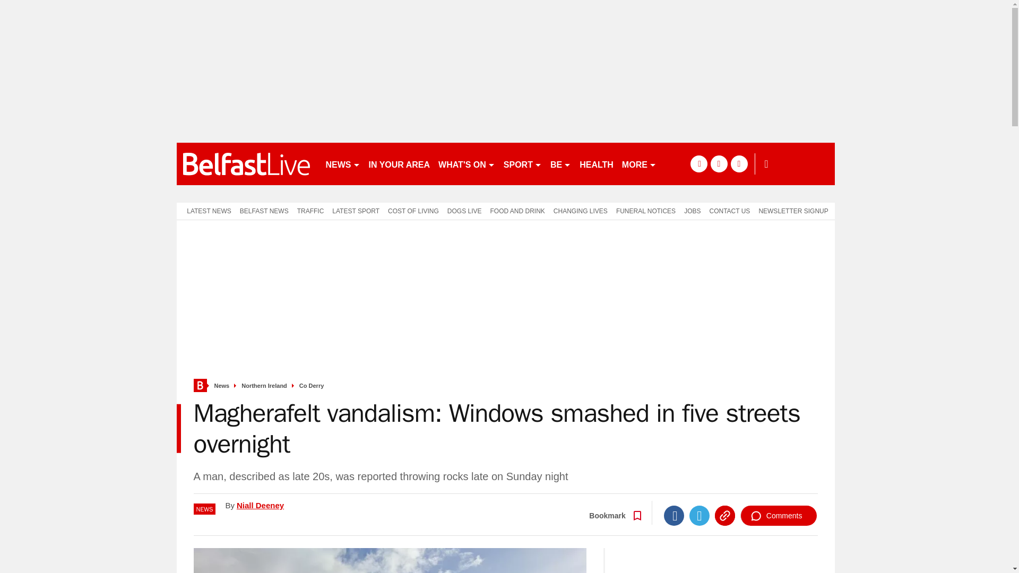 This screenshot has width=1019, height=573. Describe the element at coordinates (674, 516) in the screenshot. I see `Facebook` at that location.